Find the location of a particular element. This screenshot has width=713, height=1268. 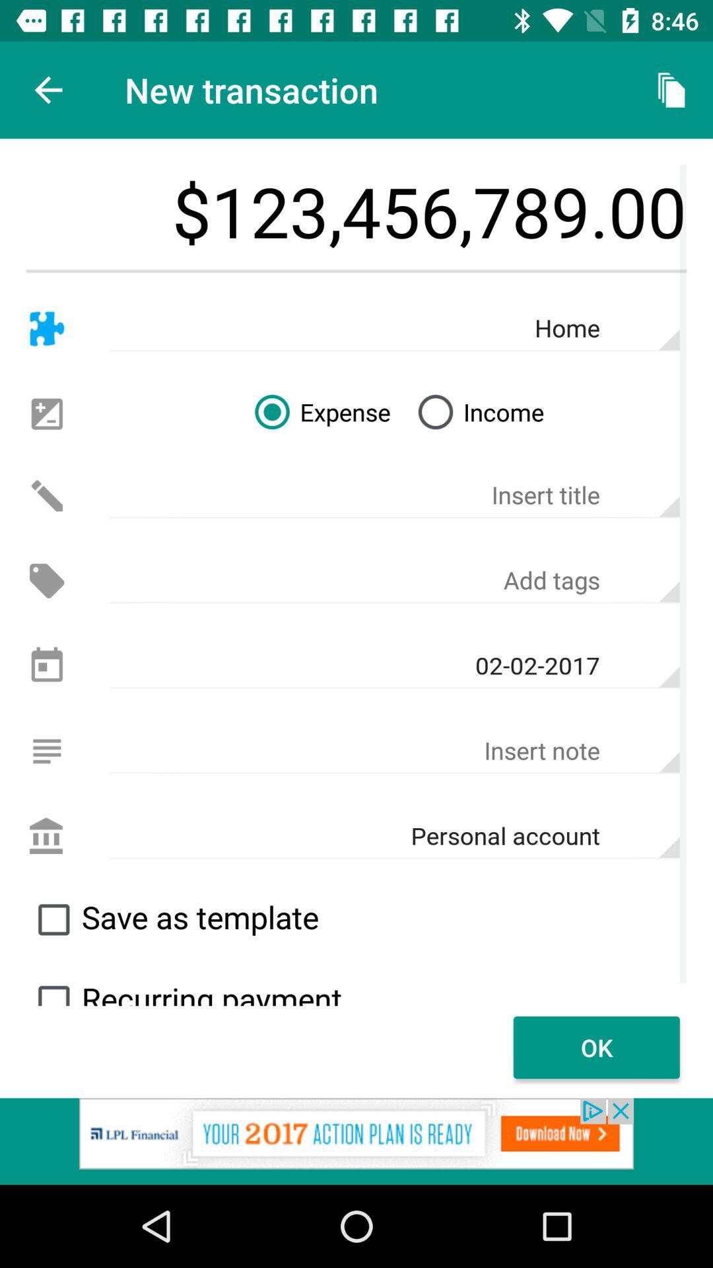

insert note is located at coordinates (395, 751).